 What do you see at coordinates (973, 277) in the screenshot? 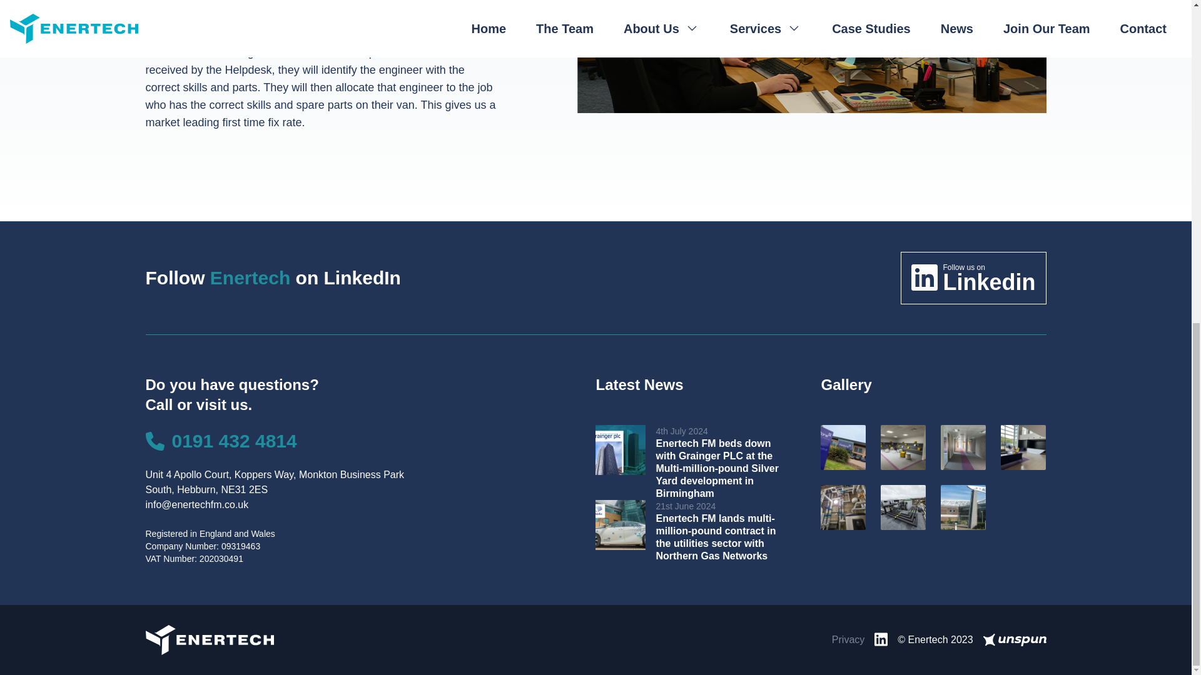
I see `Privacy` at bounding box center [973, 277].